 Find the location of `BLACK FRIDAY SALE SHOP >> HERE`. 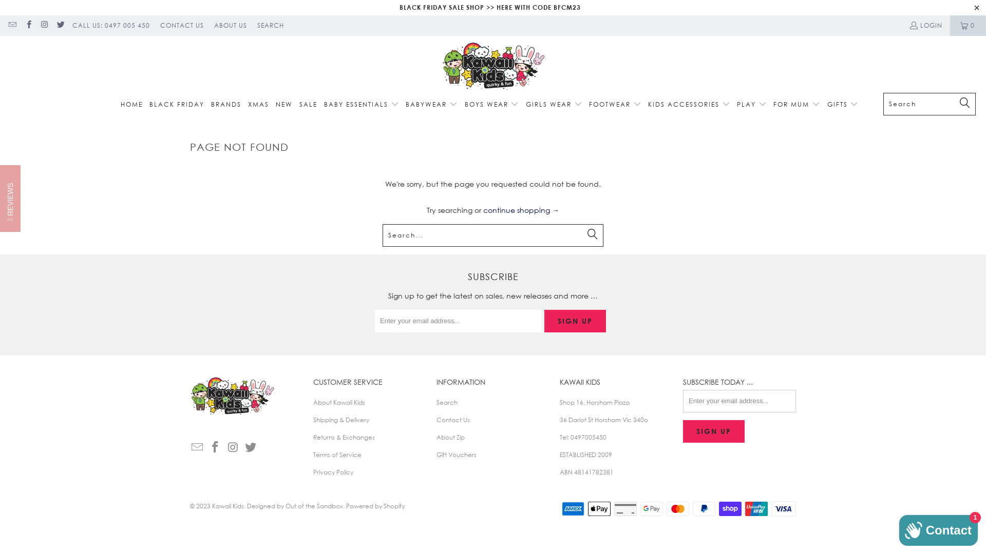

BLACK FRIDAY SALE SHOP >> HERE is located at coordinates (456, 7).